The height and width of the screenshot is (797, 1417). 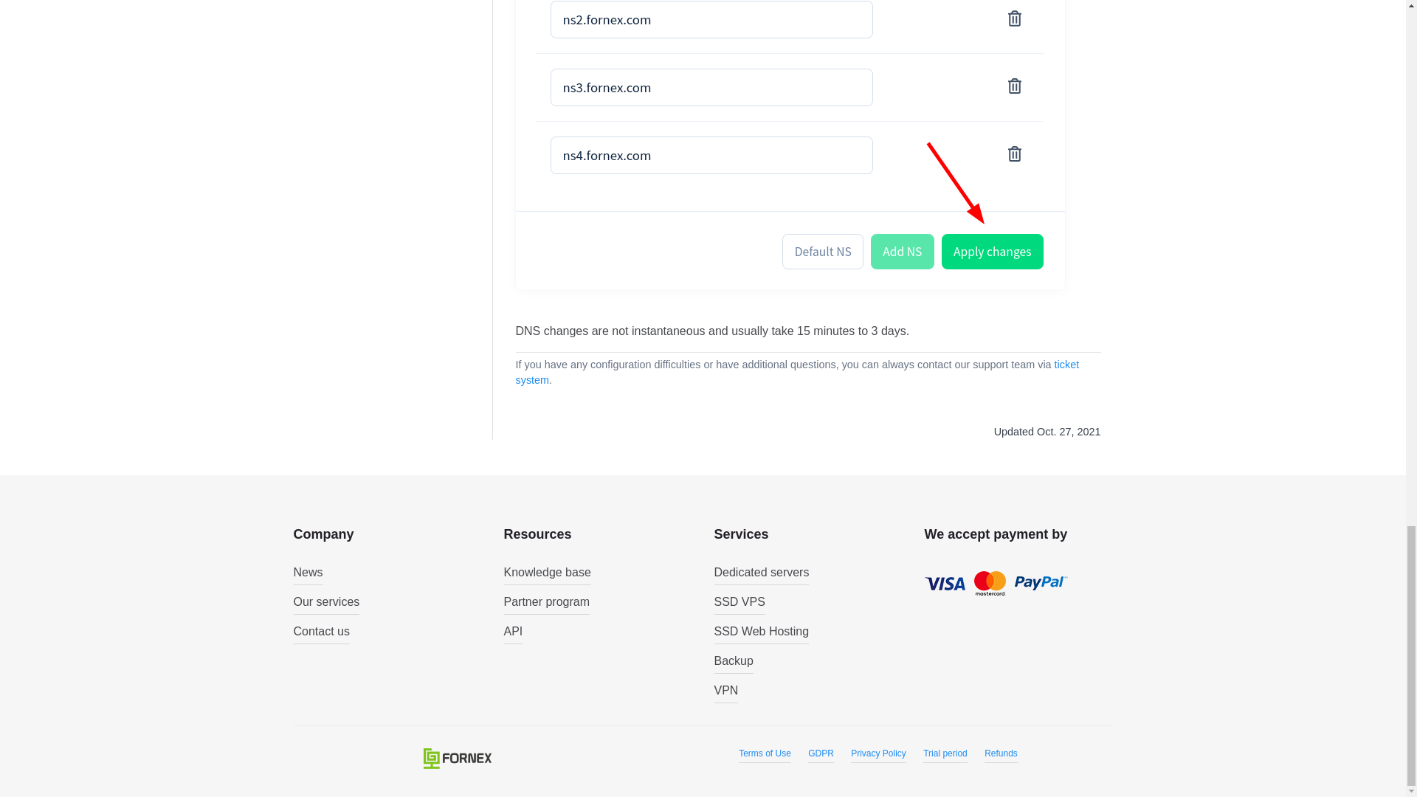 I want to click on SSD VPS, so click(x=739, y=604).